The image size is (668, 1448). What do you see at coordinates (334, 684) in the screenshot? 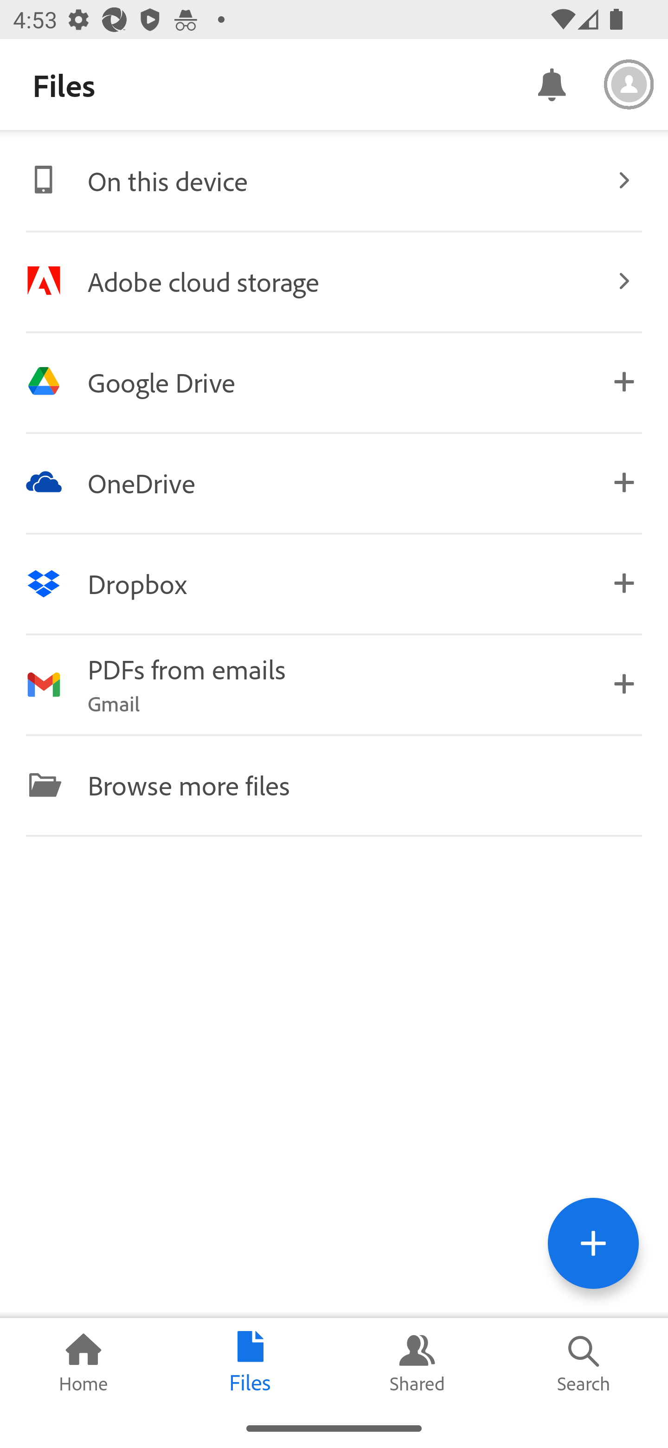
I see `Image PDFs from emails Gmail` at bounding box center [334, 684].